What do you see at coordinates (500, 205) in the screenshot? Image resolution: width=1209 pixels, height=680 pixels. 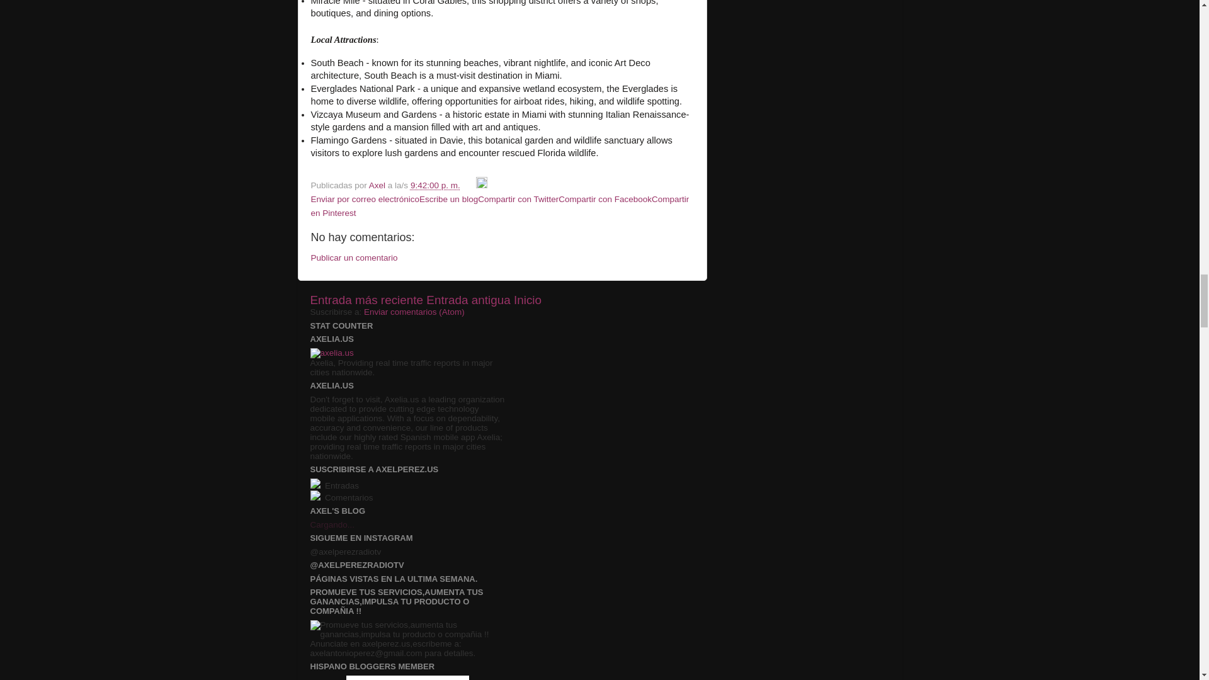 I see `Compartir en Pinterest` at bounding box center [500, 205].